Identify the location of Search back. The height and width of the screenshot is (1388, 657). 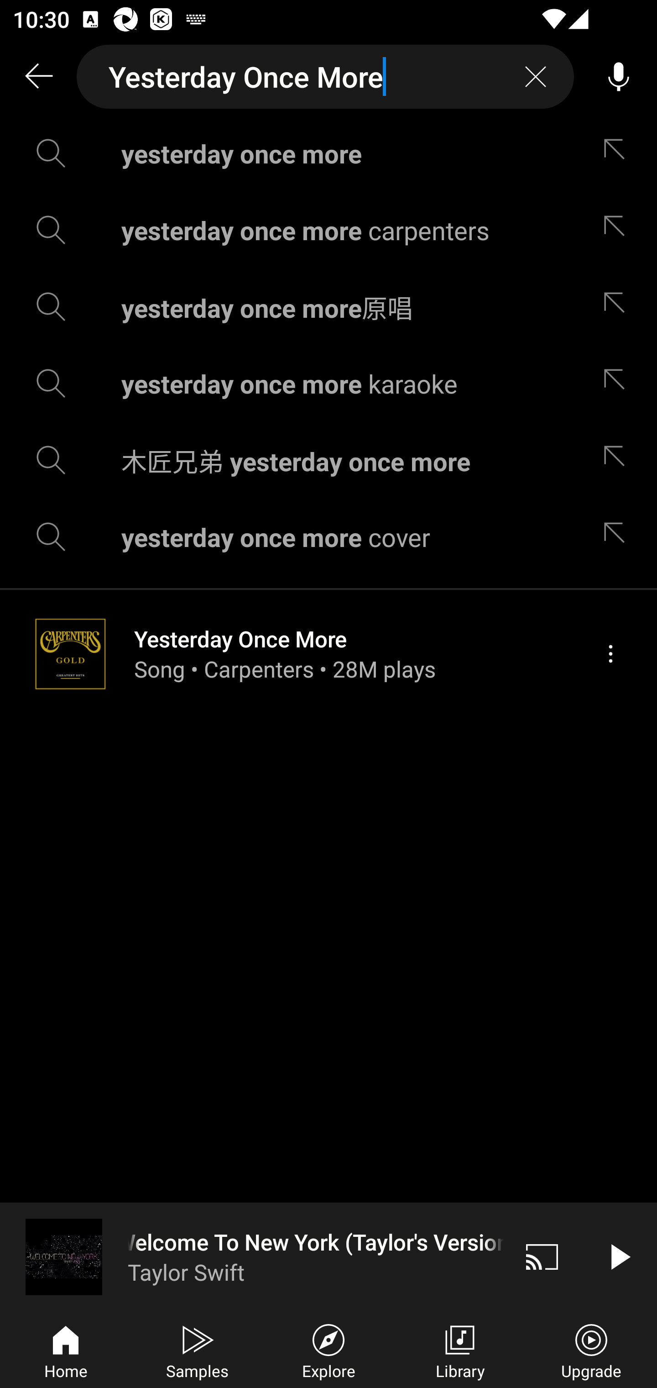
(38, 77).